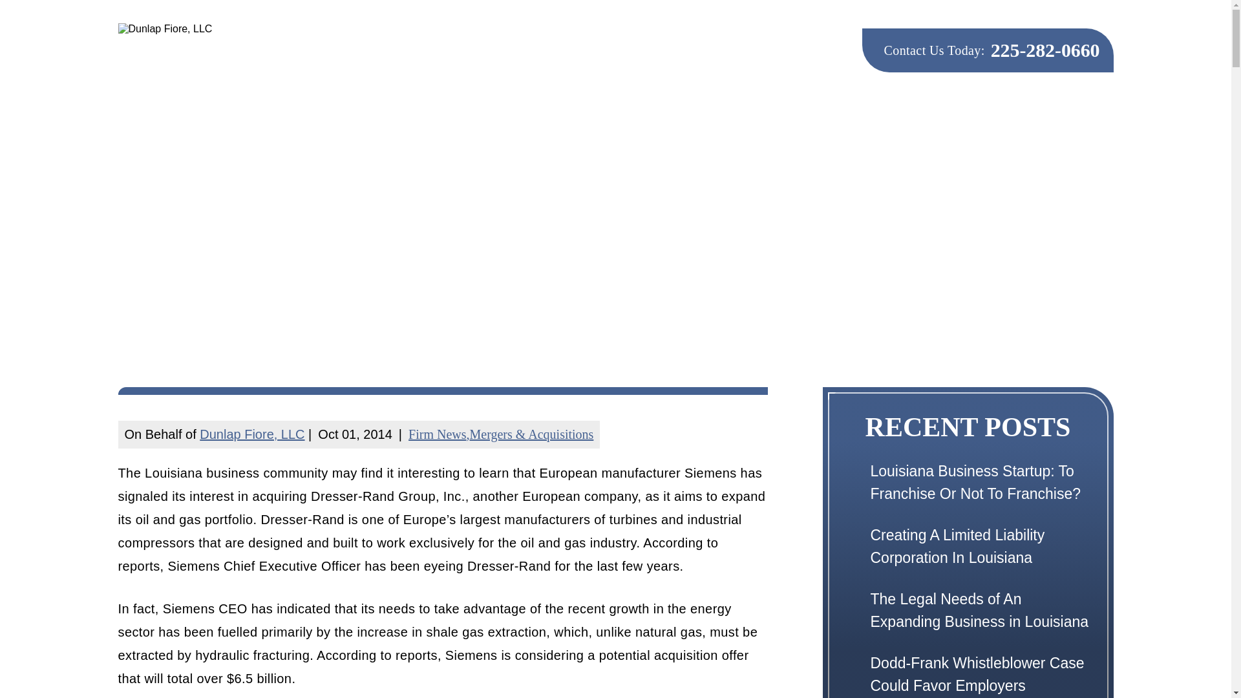 The image size is (1241, 698). Describe the element at coordinates (566, 116) in the screenshot. I see `About` at that location.